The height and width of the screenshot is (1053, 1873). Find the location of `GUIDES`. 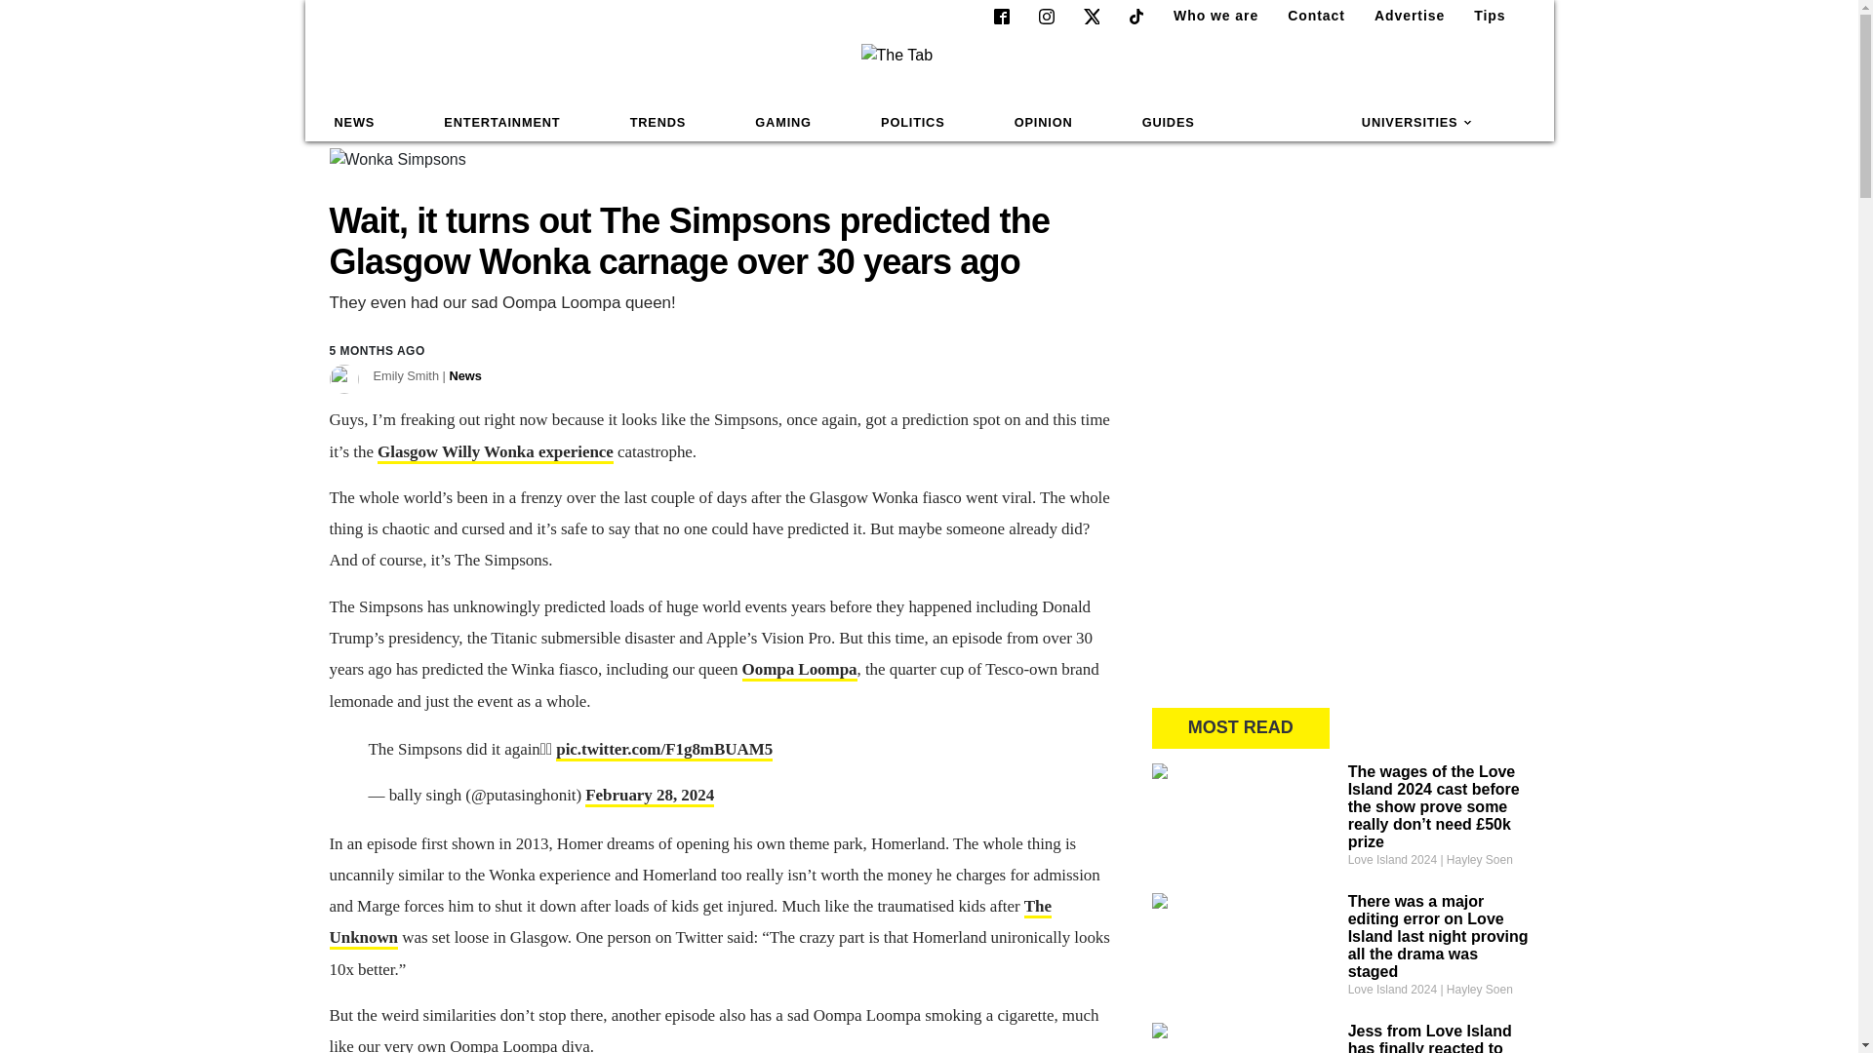

GUIDES is located at coordinates (1169, 123).